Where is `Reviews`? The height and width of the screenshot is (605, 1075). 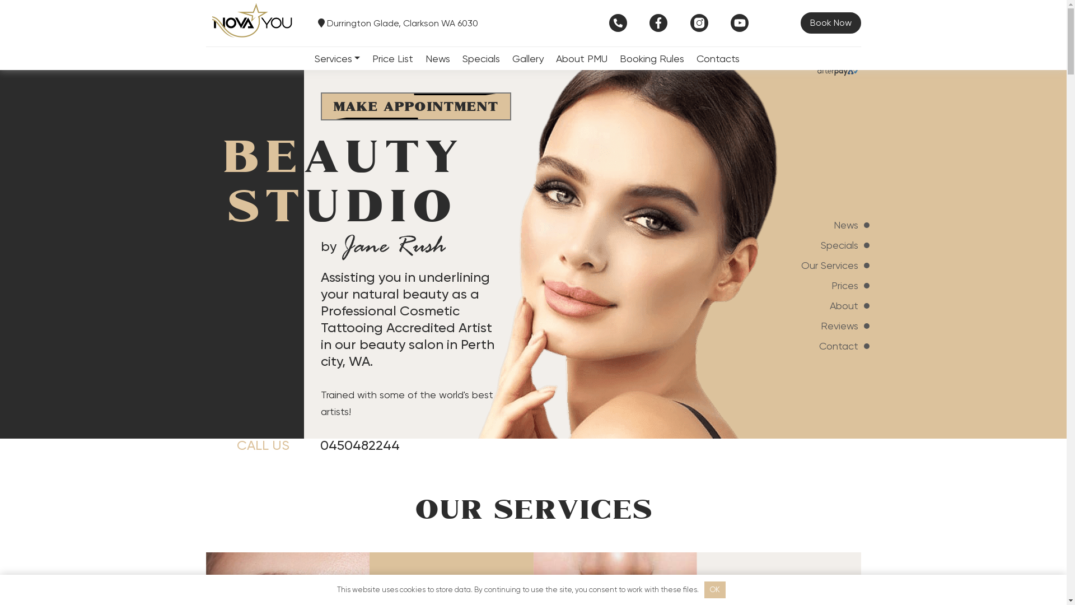
Reviews is located at coordinates (835, 330).